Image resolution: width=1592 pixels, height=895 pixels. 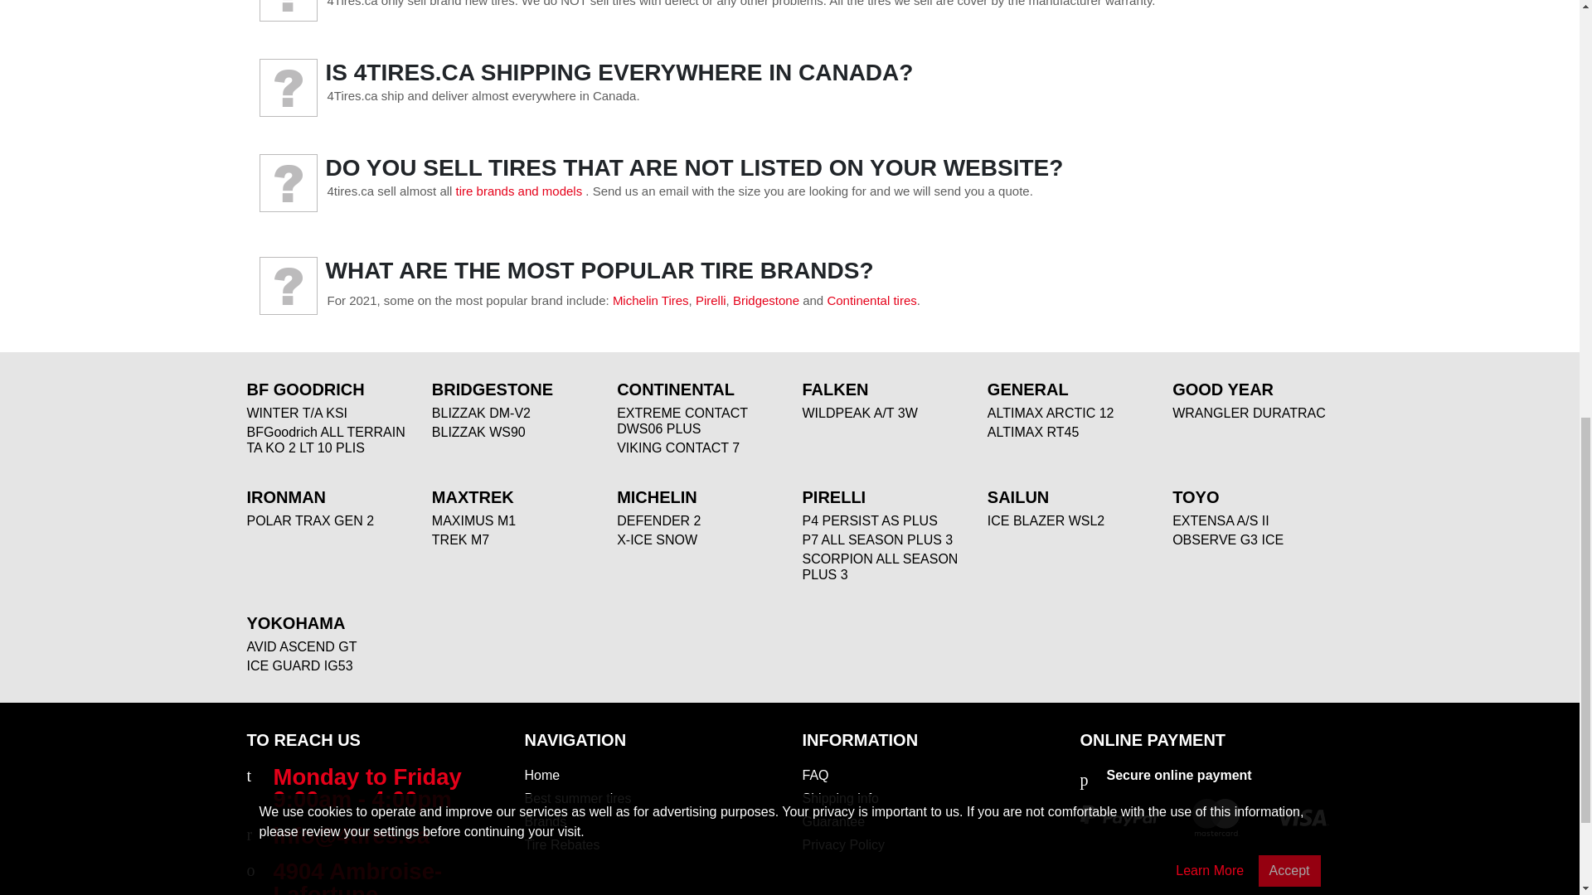 I want to click on Continental tires, so click(x=871, y=300).